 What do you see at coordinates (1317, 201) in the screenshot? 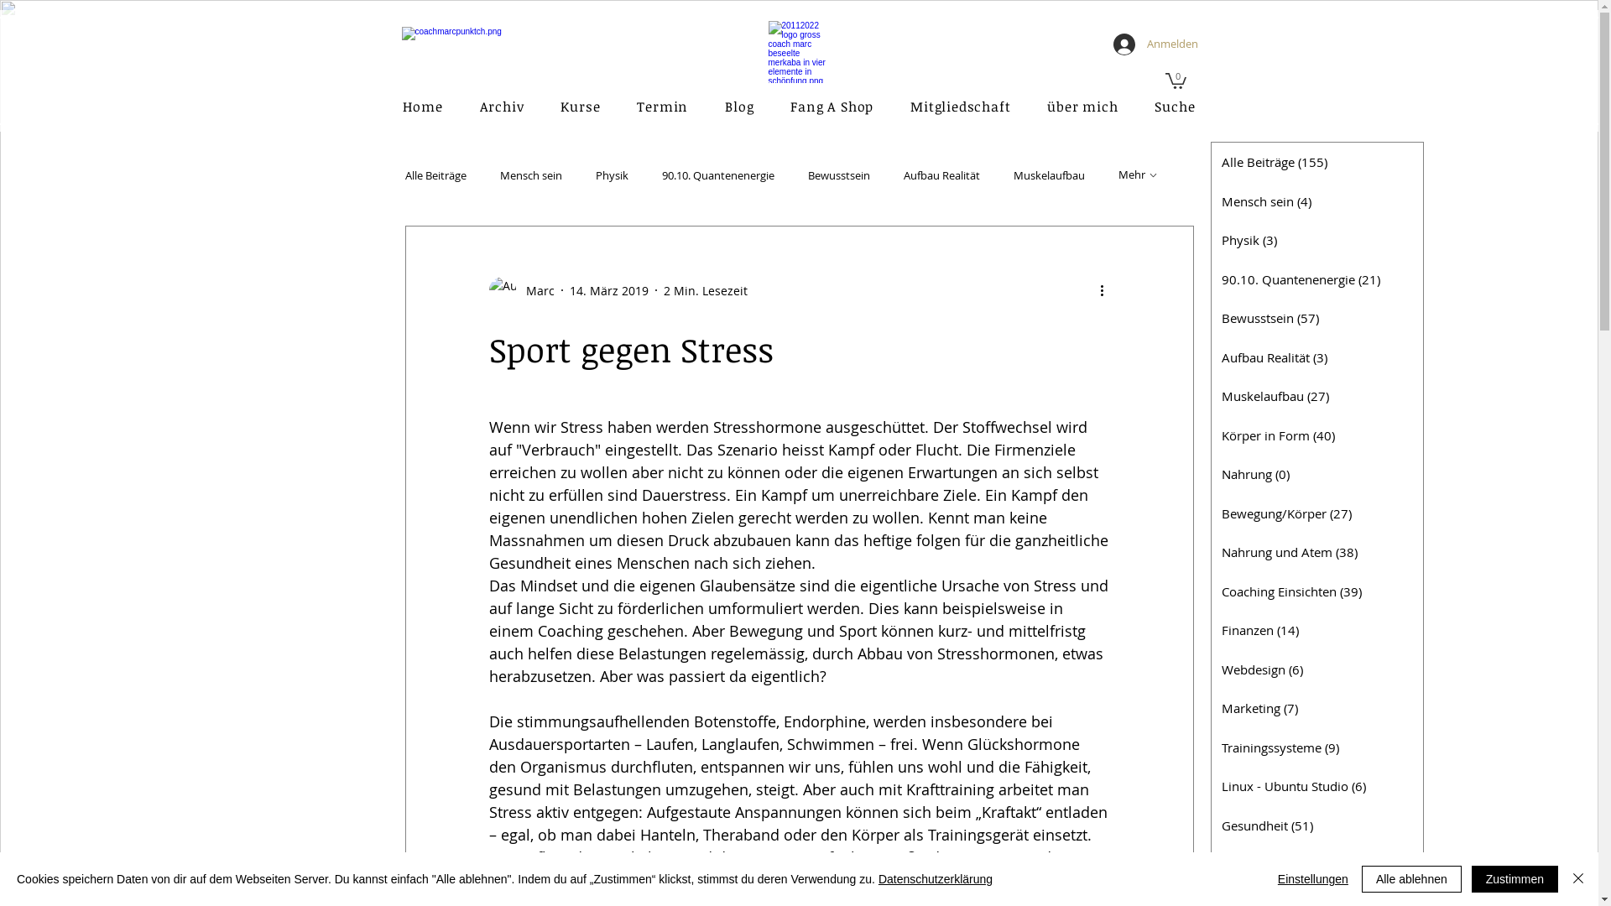
I see `Mensch sein (4)` at bounding box center [1317, 201].